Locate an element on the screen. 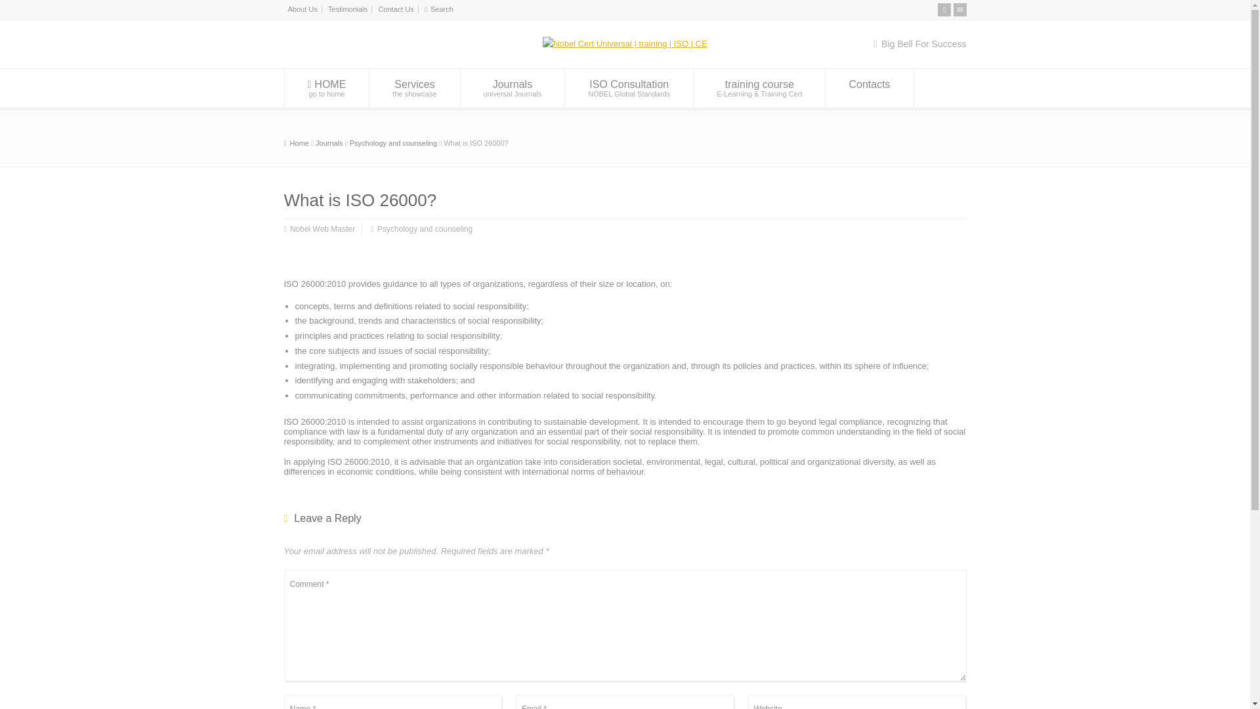 The height and width of the screenshot is (709, 1260). RSS is located at coordinates (322, 229).